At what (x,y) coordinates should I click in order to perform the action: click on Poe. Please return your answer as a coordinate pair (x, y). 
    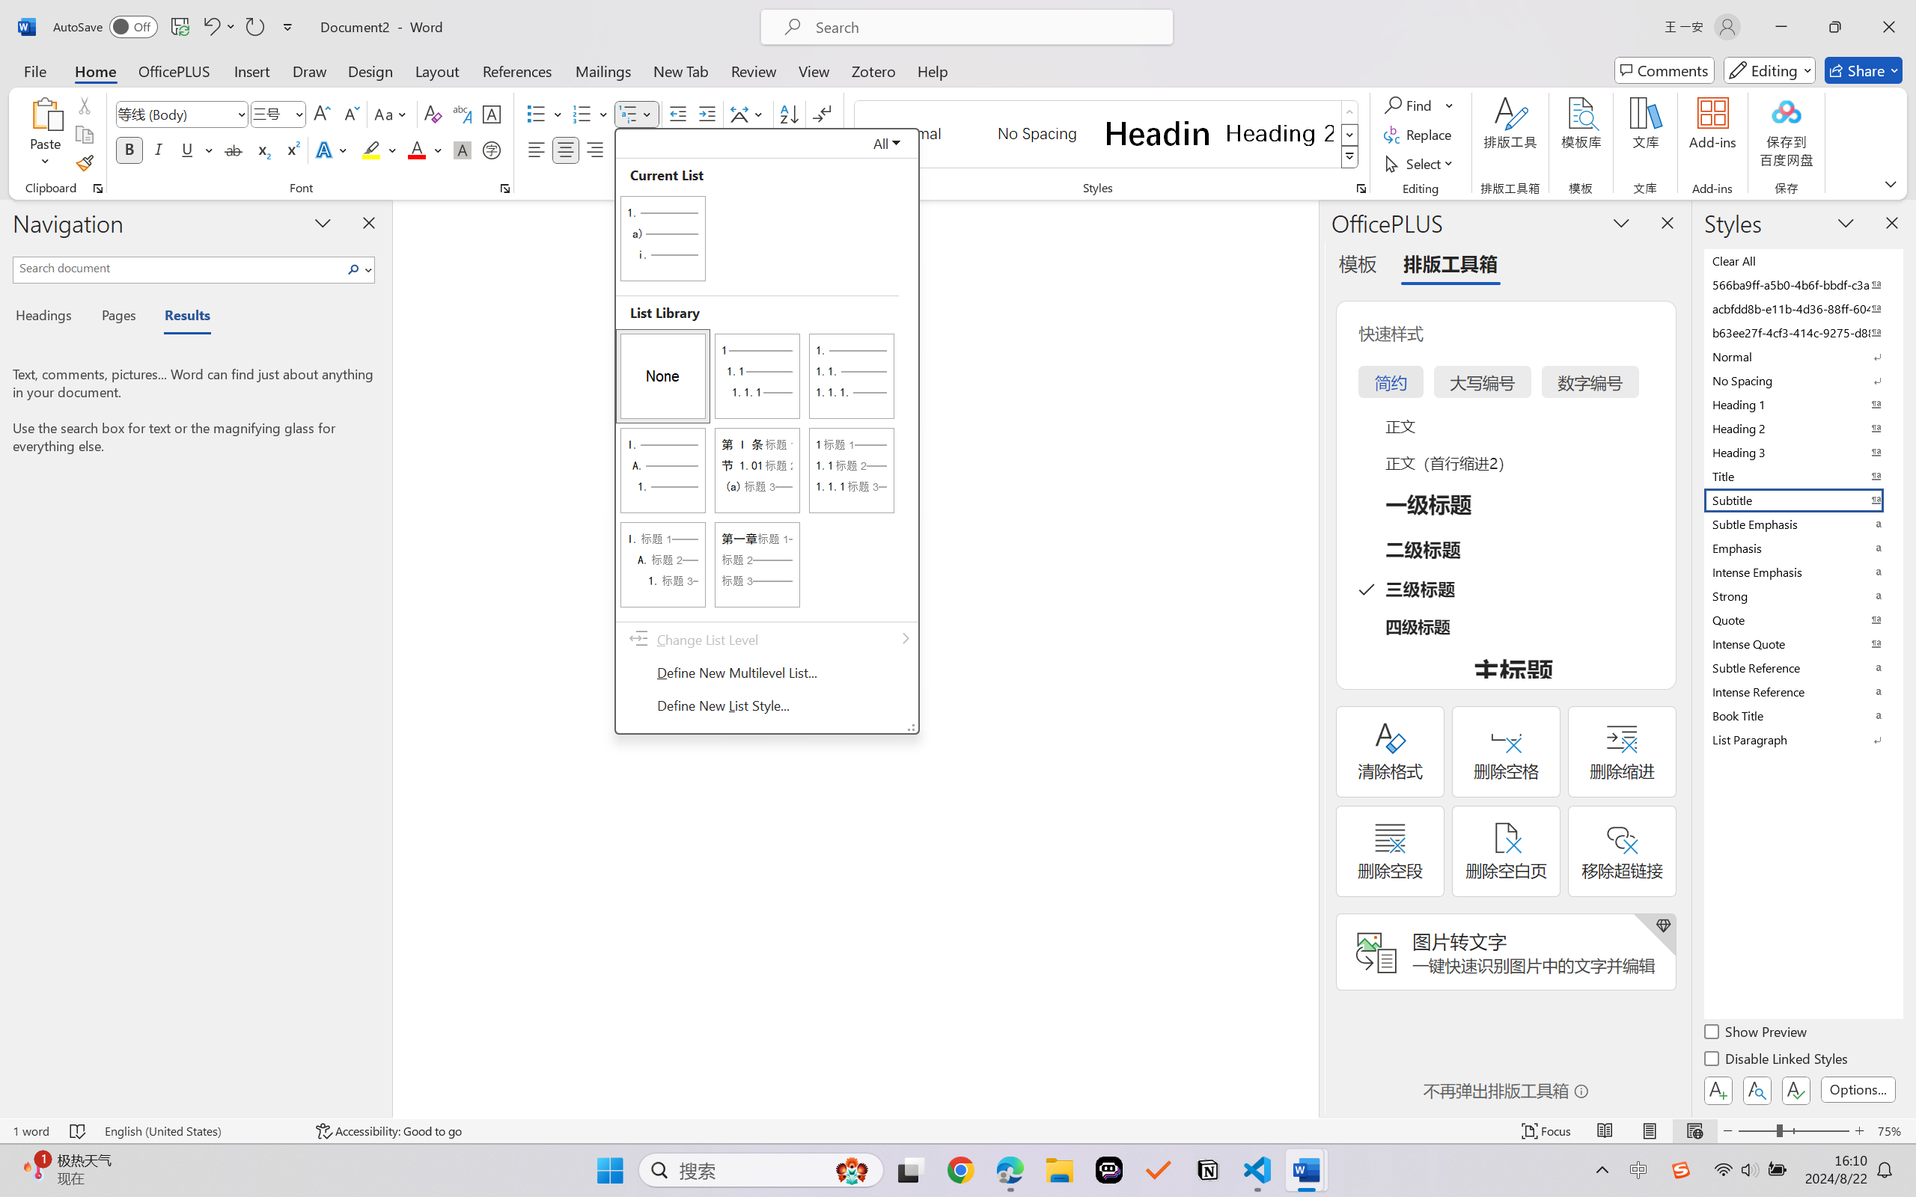
    Looking at the image, I should click on (1109, 1170).